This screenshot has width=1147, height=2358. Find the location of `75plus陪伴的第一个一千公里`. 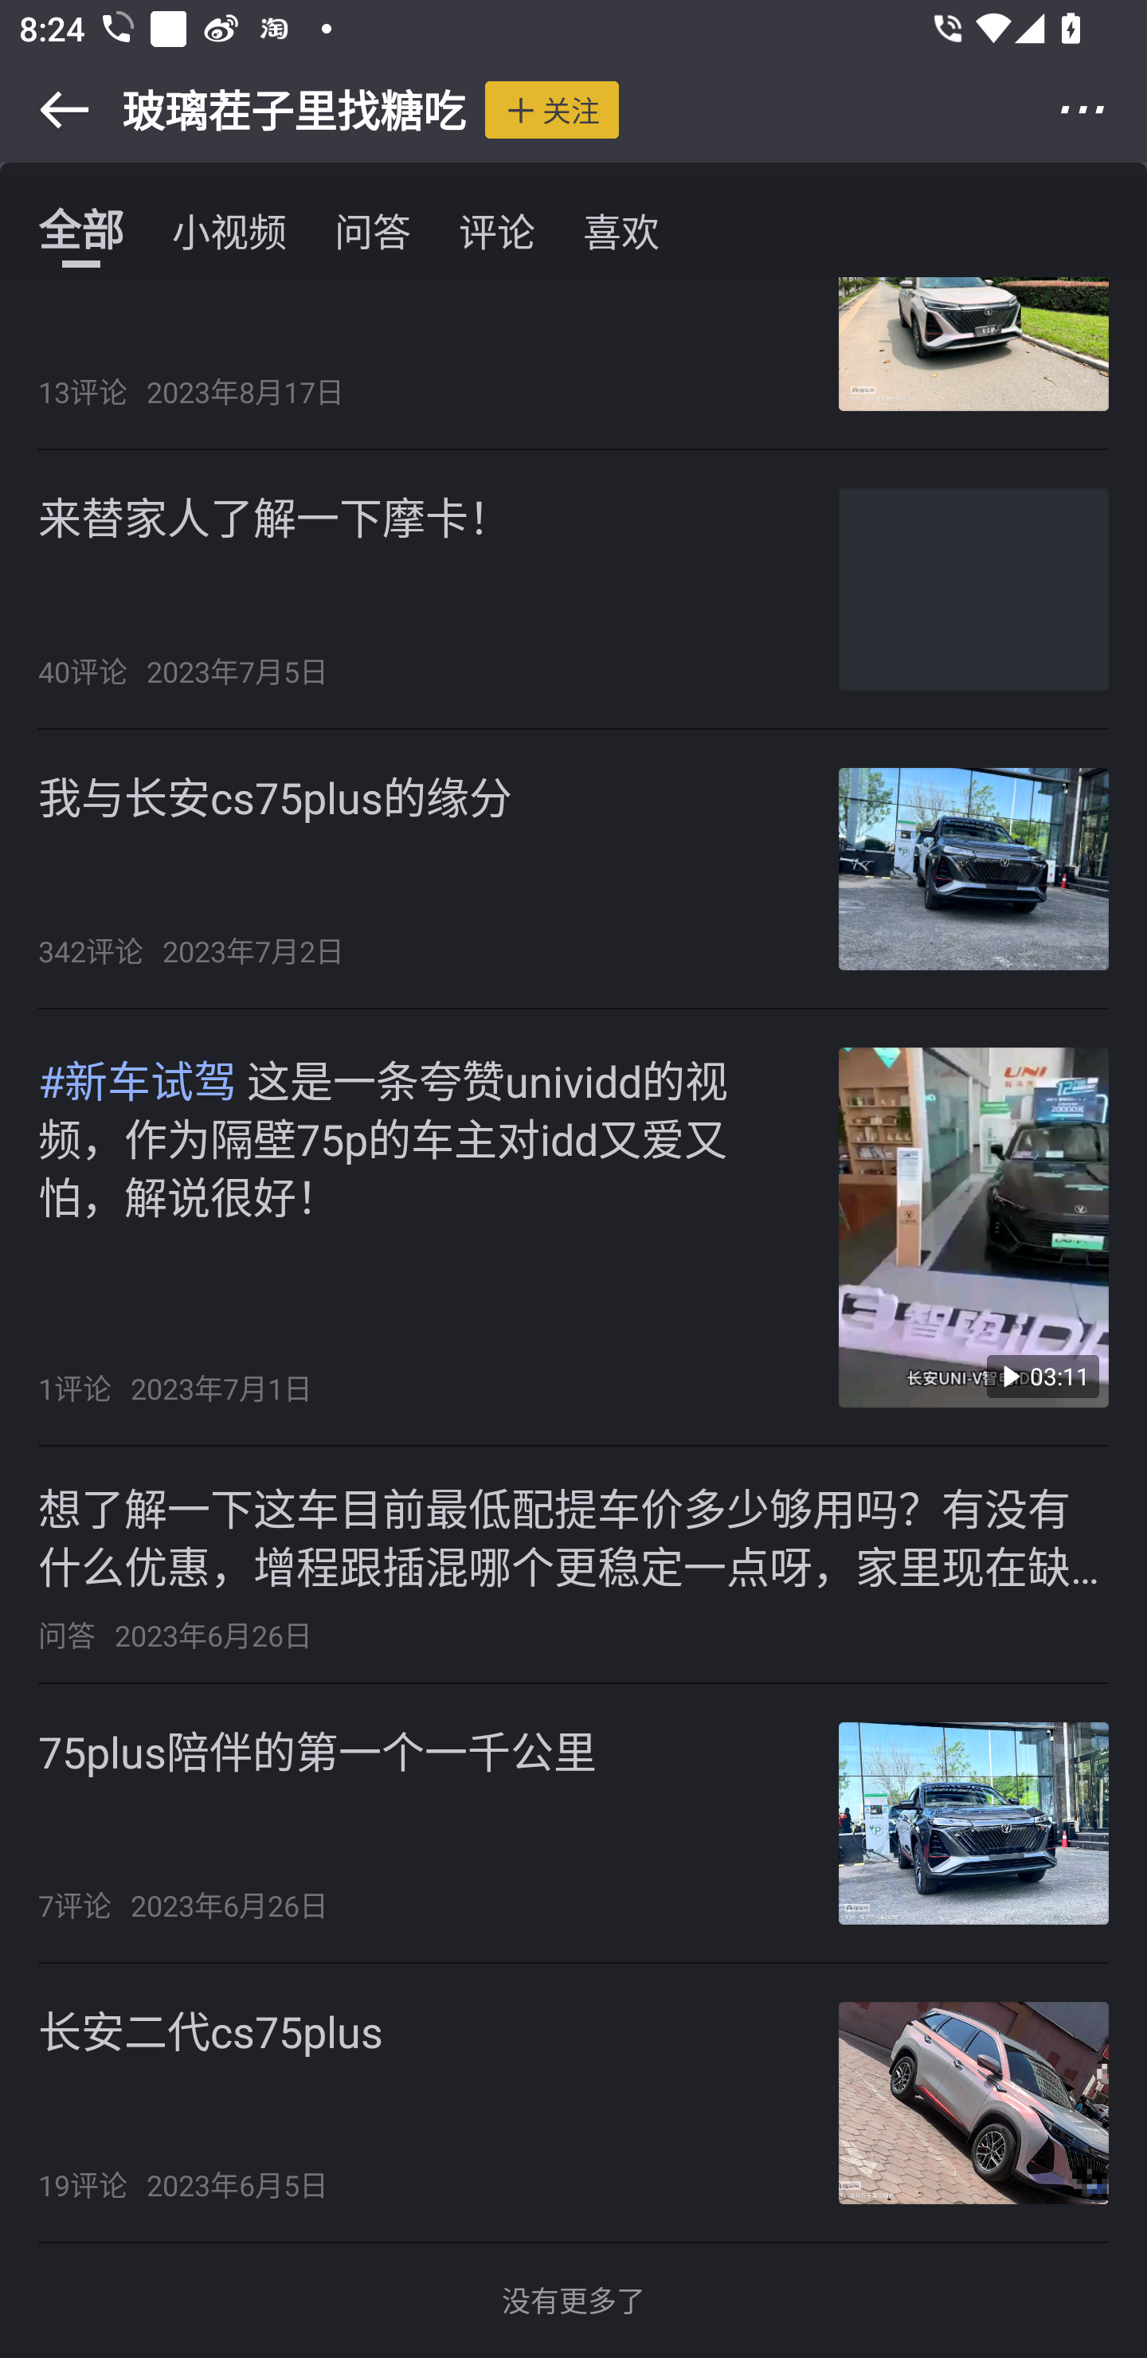

75plus陪伴的第一个一千公里 is located at coordinates (317, 1750).